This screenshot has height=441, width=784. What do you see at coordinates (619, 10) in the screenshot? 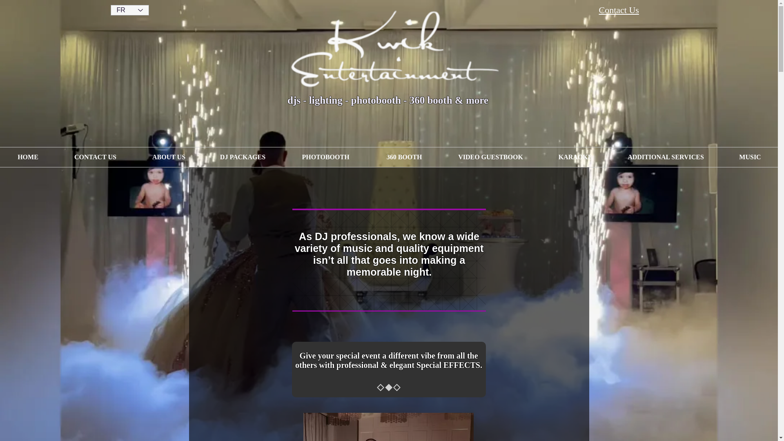
I see `Contact Us` at bounding box center [619, 10].